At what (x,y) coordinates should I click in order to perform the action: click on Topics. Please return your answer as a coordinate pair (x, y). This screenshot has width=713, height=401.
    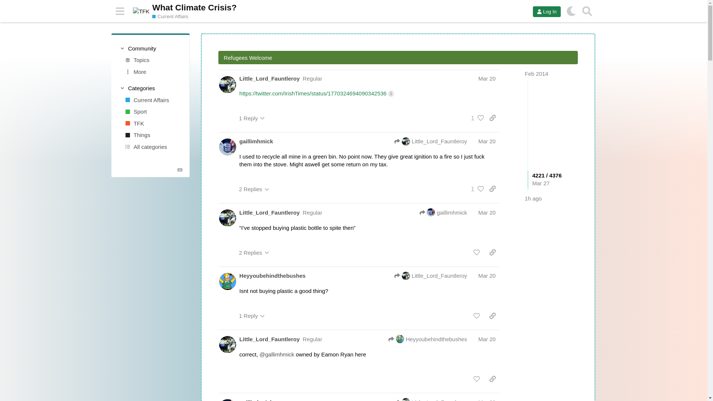
    Looking at the image, I should click on (153, 60).